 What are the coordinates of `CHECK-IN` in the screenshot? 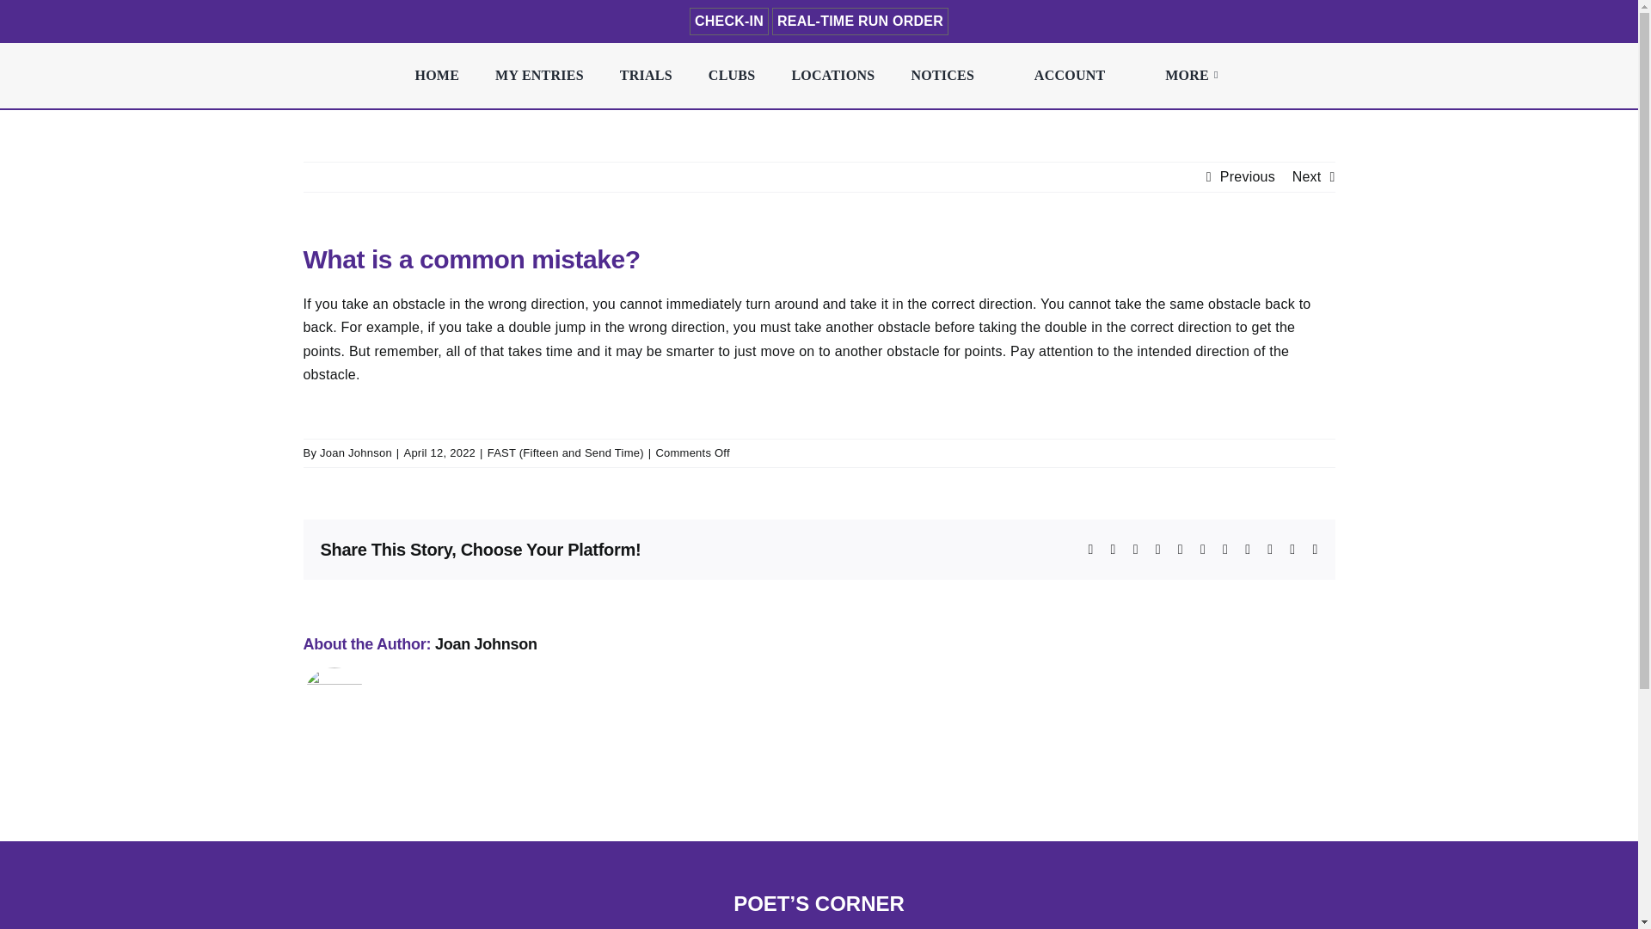 It's located at (729, 21).